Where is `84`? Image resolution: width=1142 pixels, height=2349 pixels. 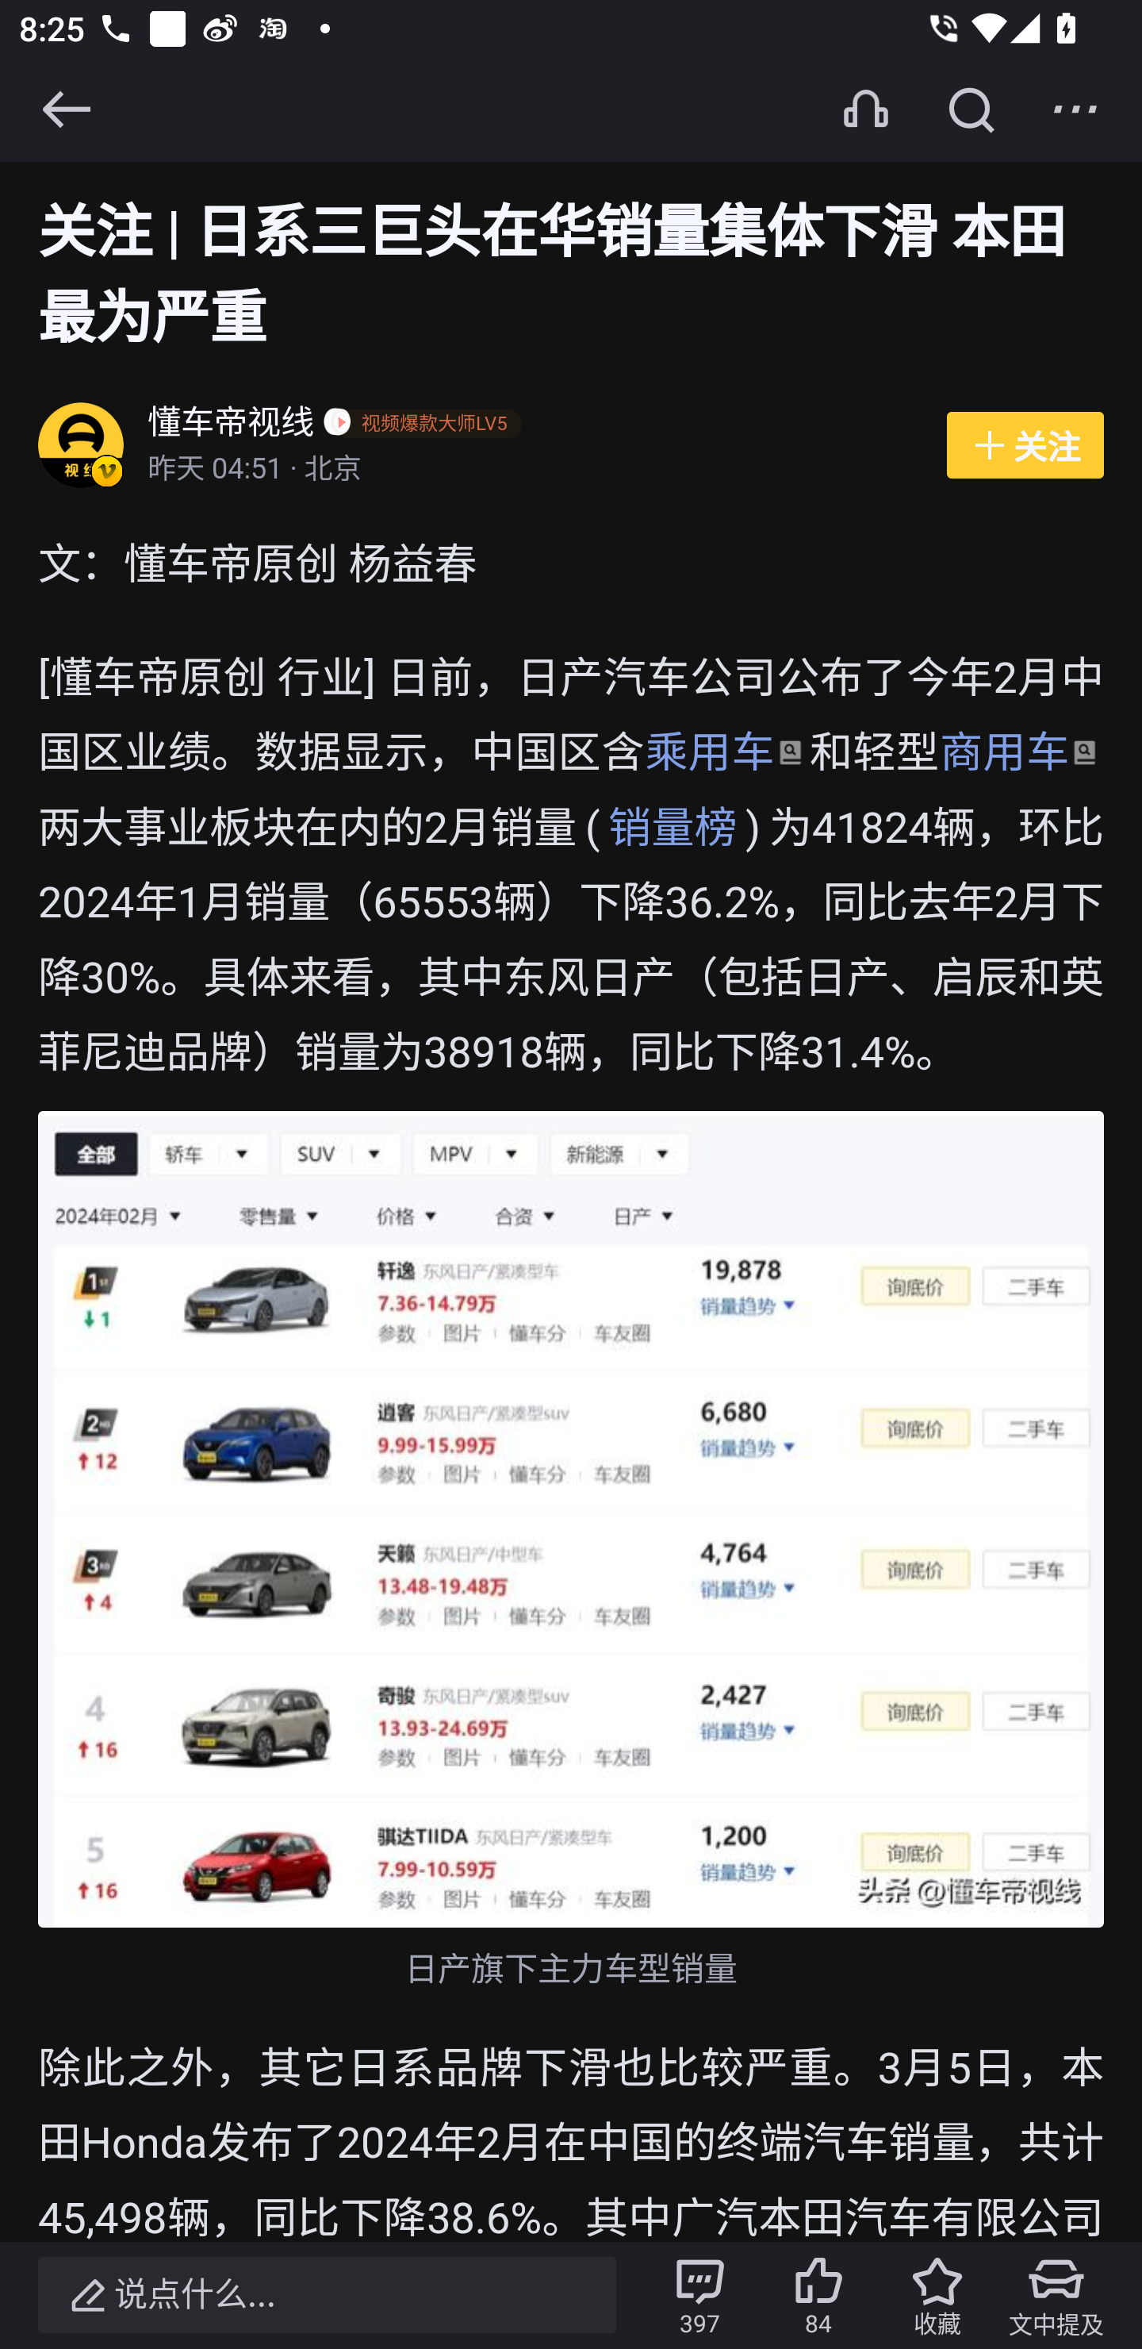 84 is located at coordinates (818, 2295).